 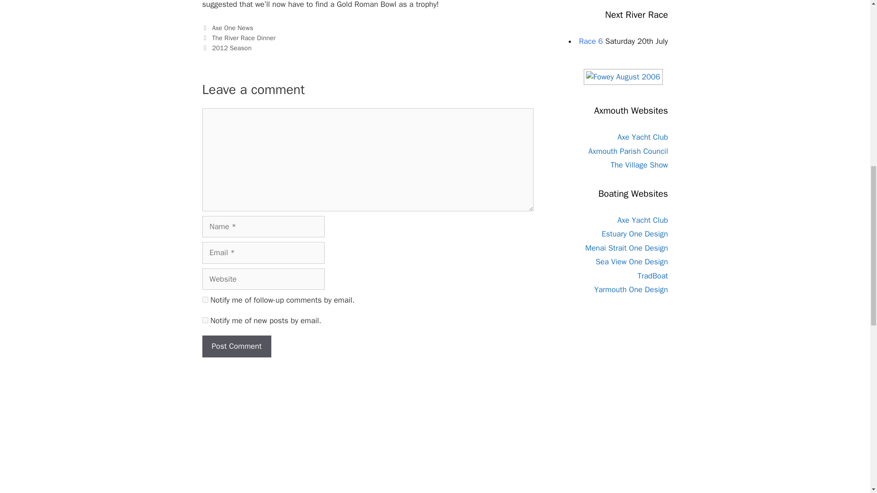 What do you see at coordinates (232, 27) in the screenshot?
I see `Axe One News` at bounding box center [232, 27].